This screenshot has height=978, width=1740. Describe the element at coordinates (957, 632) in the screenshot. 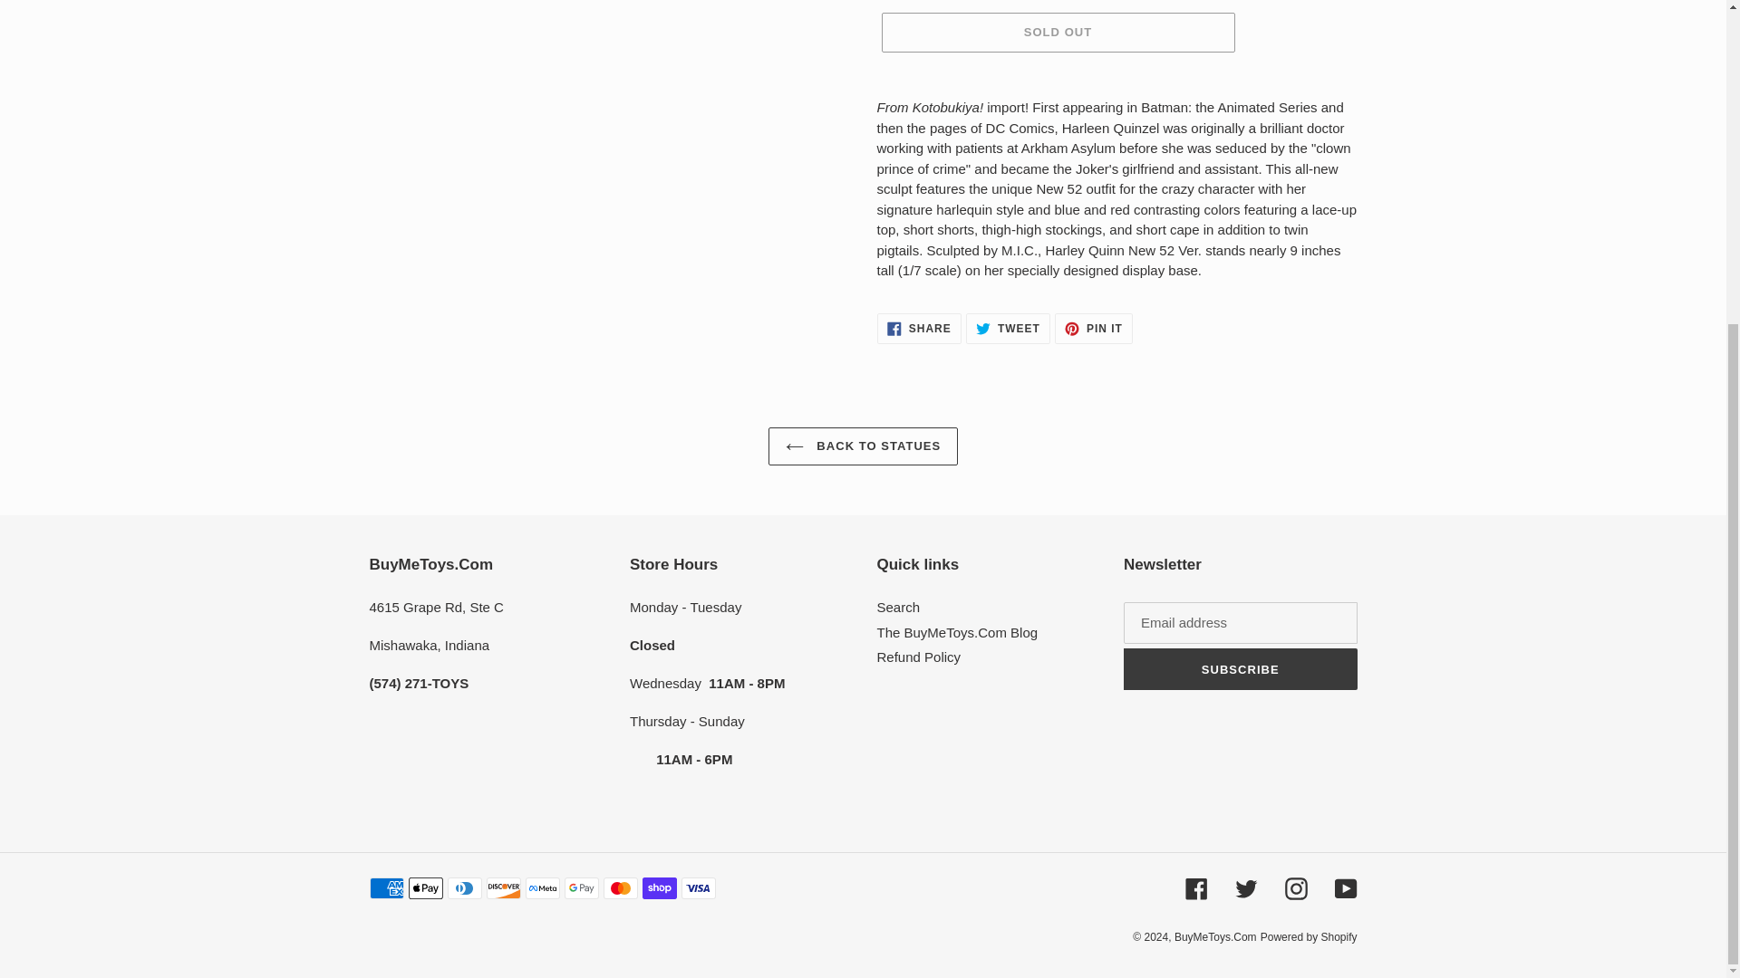

I see `BACK TO STATUES` at that location.